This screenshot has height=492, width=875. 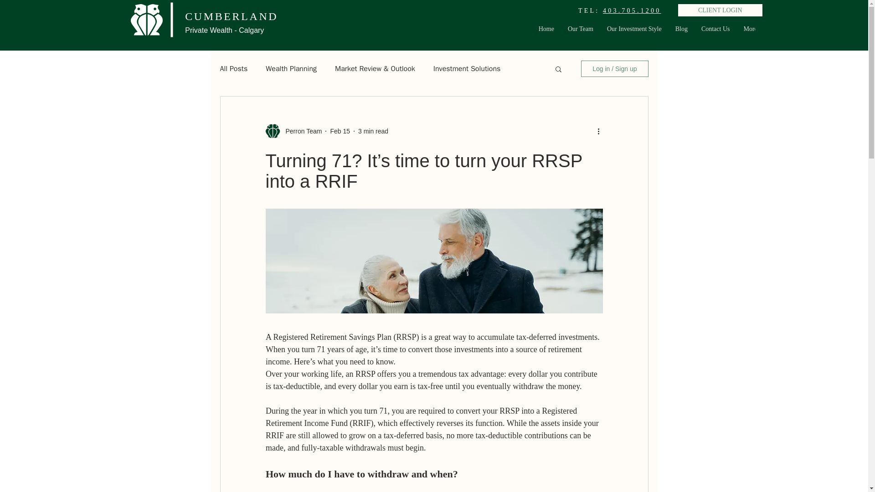 What do you see at coordinates (632, 11) in the screenshot?
I see `403.705.1200` at bounding box center [632, 11].